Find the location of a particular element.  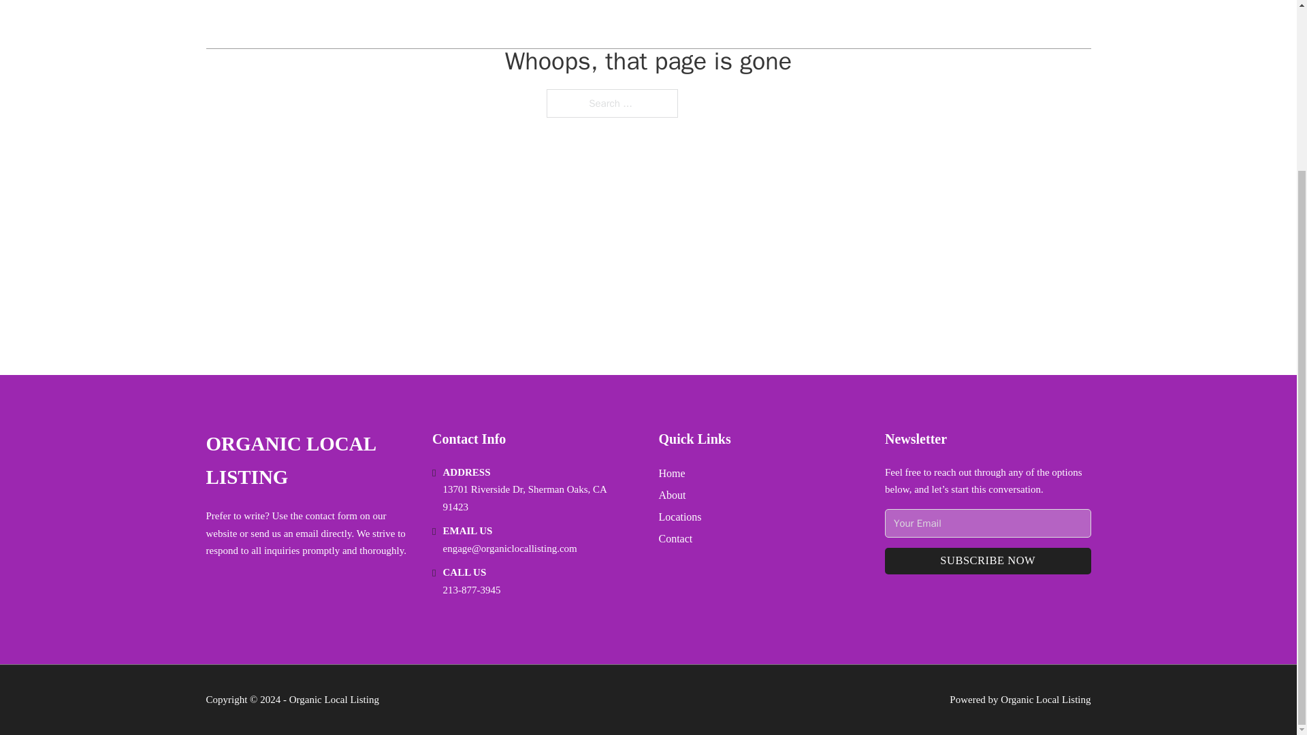

Contact is located at coordinates (675, 538).